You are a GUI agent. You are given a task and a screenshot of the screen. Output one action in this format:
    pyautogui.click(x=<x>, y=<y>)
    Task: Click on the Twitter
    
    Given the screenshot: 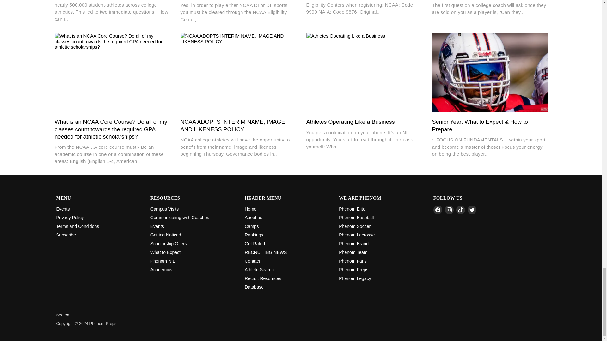 What is the action you would take?
    pyautogui.click(x=472, y=210)
    